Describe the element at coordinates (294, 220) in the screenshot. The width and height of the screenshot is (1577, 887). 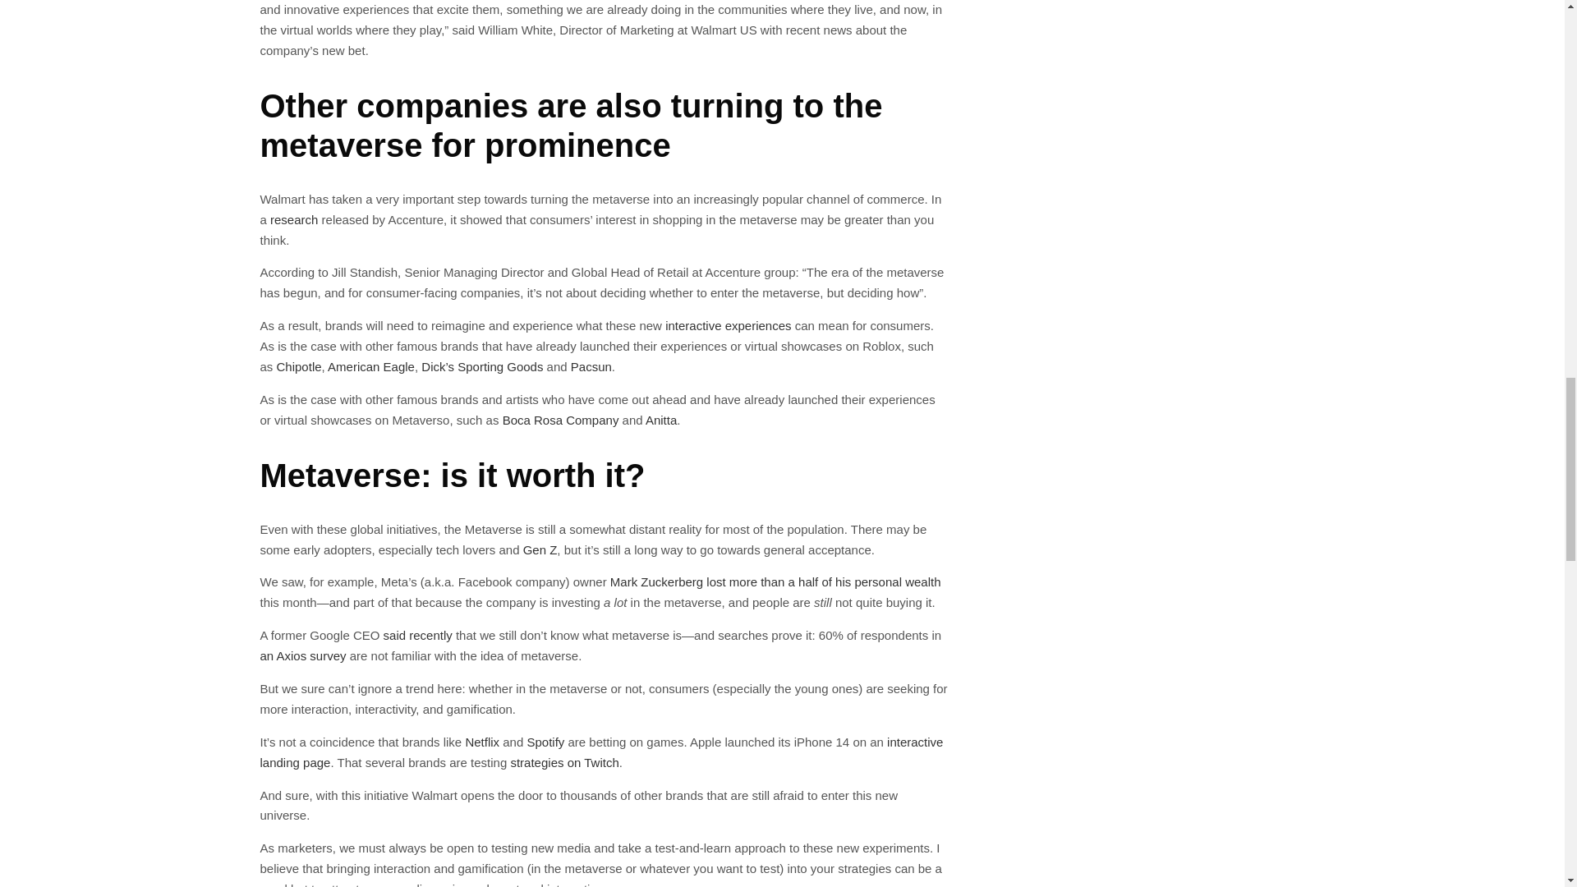
I see `research` at that location.